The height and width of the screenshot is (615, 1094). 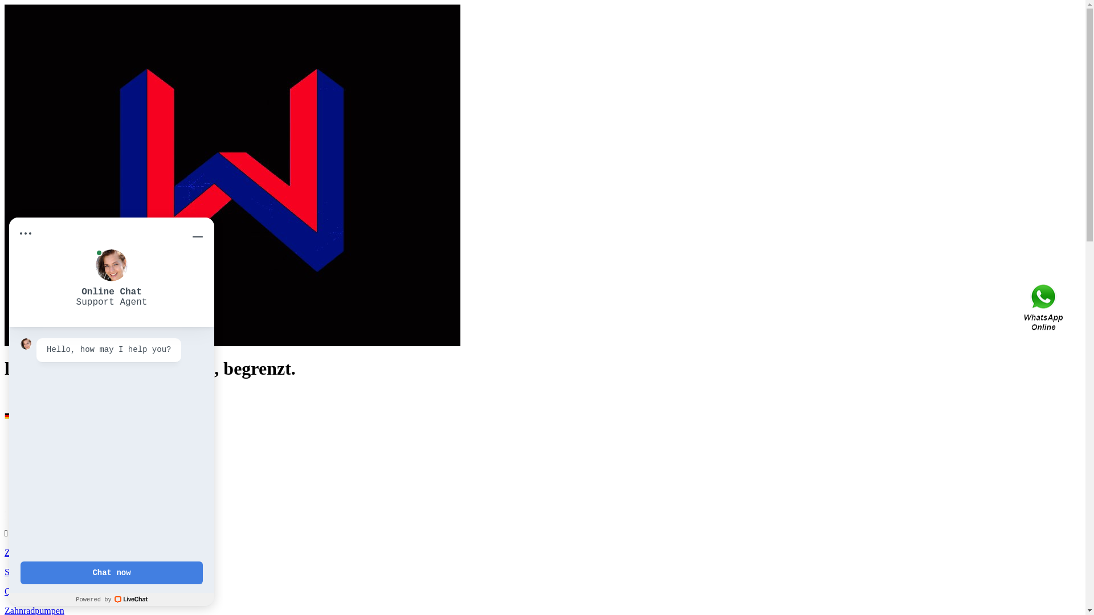 I want to click on Stock Categories, so click(x=58, y=445).